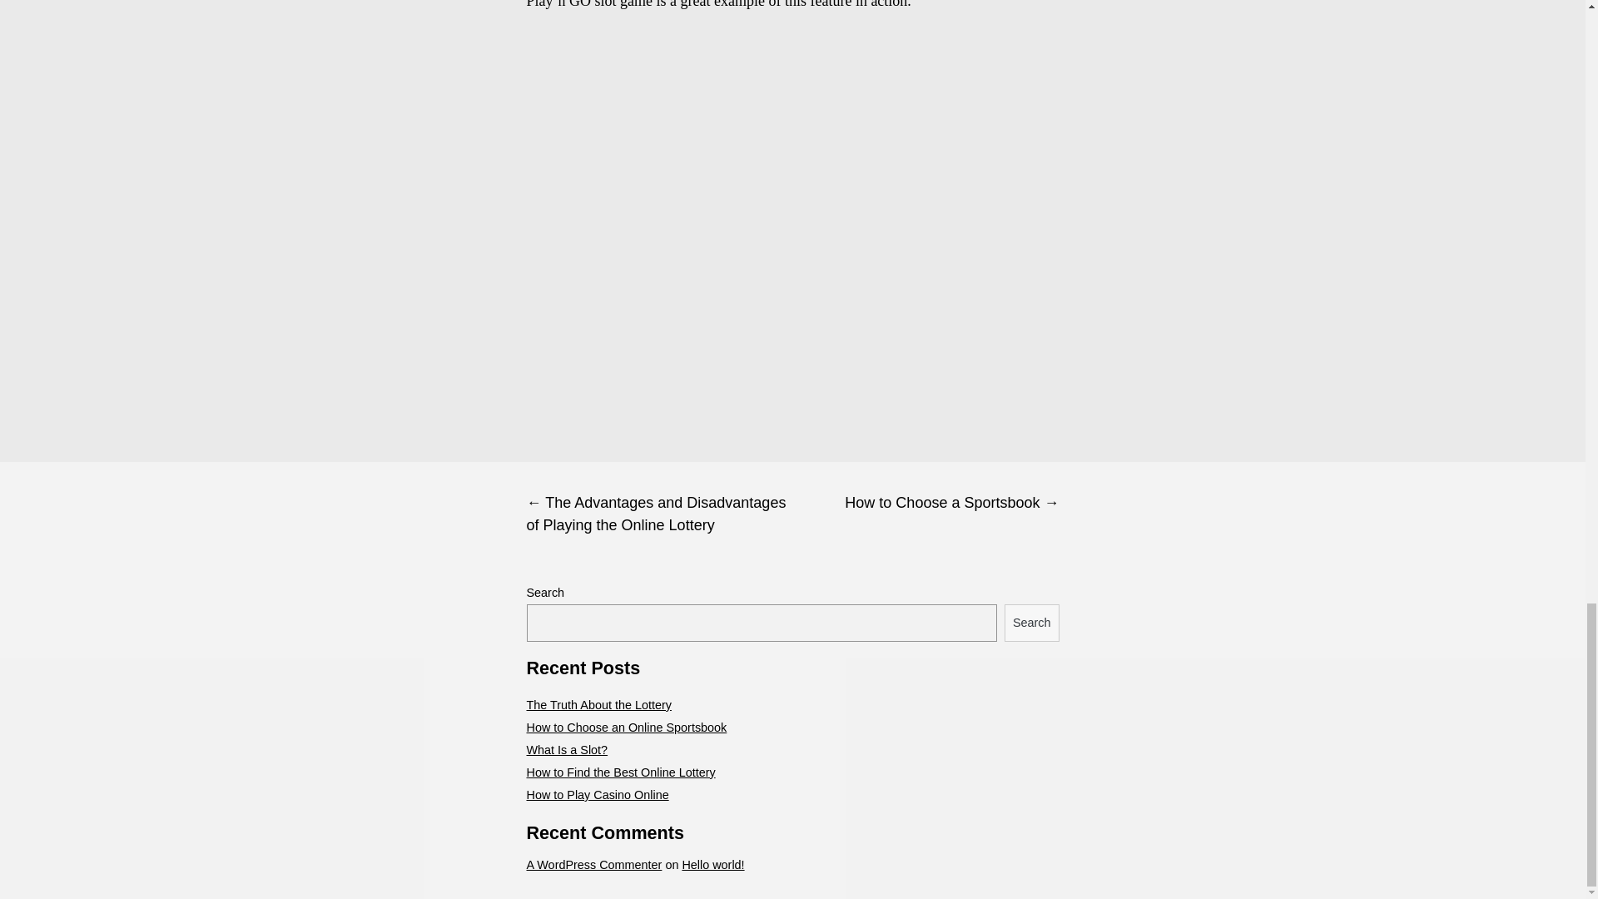 Image resolution: width=1598 pixels, height=899 pixels. What do you see at coordinates (926, 503) in the screenshot?
I see `How to Choose a Sportsbook` at bounding box center [926, 503].